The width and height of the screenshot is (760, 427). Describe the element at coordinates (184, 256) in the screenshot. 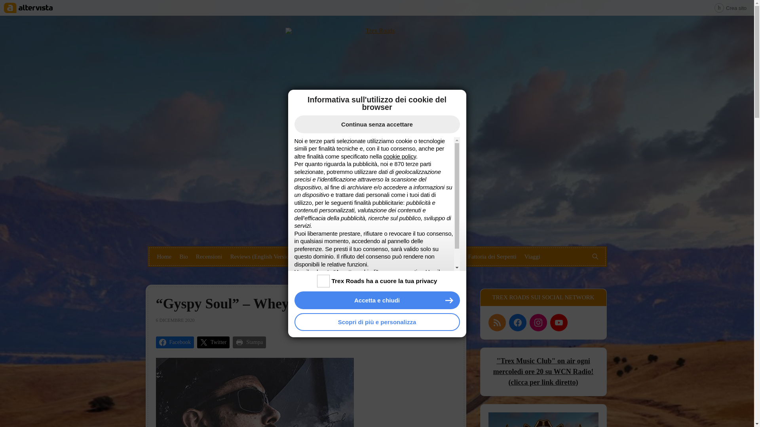

I see `Bio` at that location.